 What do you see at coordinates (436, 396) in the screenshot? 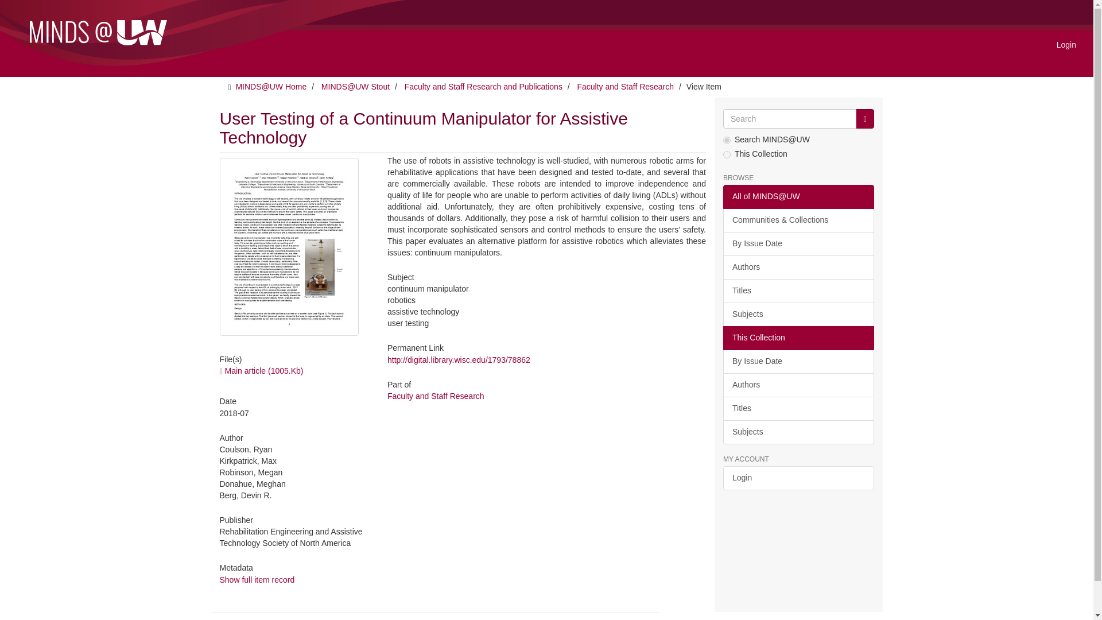
I see `Faculty and Staff Research` at bounding box center [436, 396].